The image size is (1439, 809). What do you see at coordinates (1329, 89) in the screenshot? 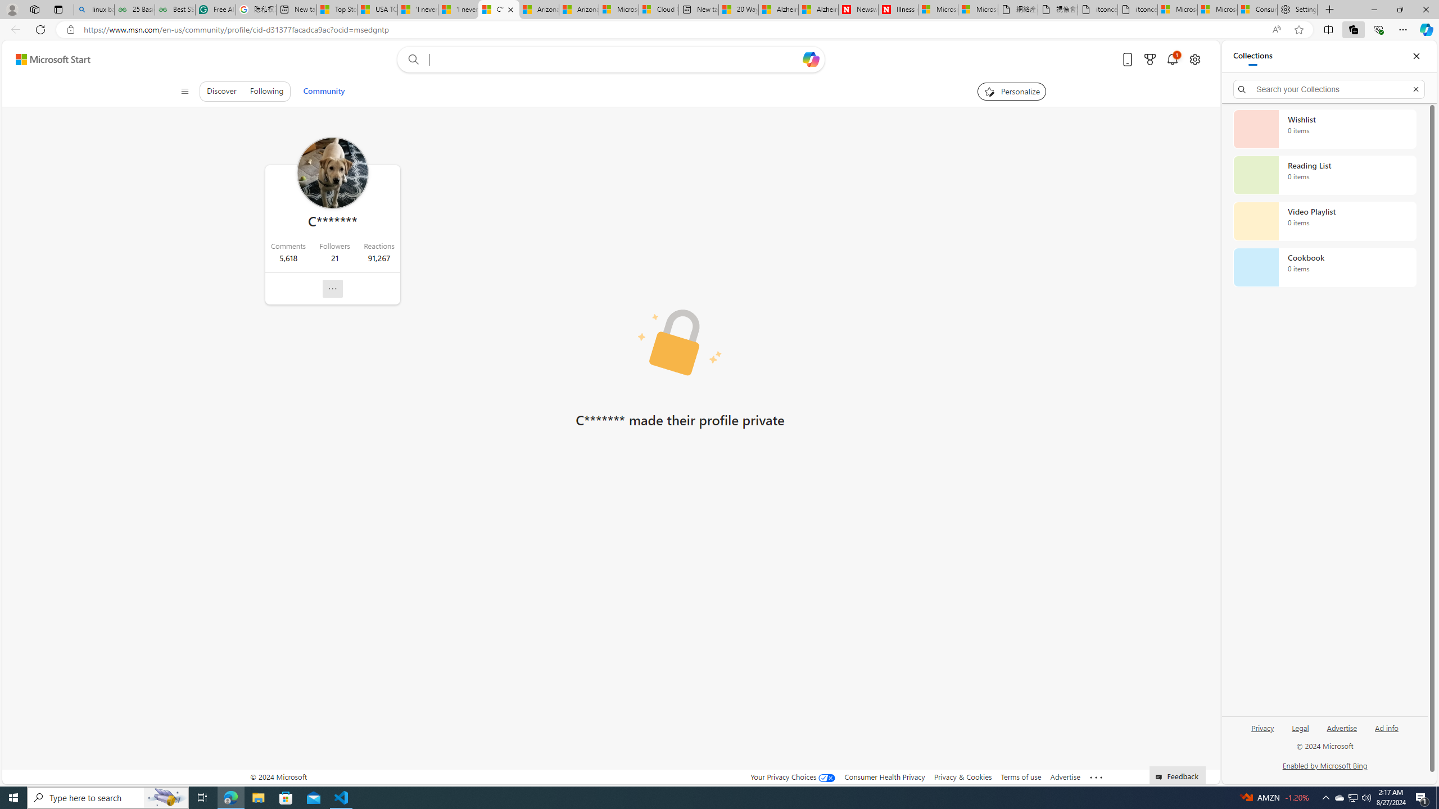
I see `Search your Collections` at bounding box center [1329, 89].